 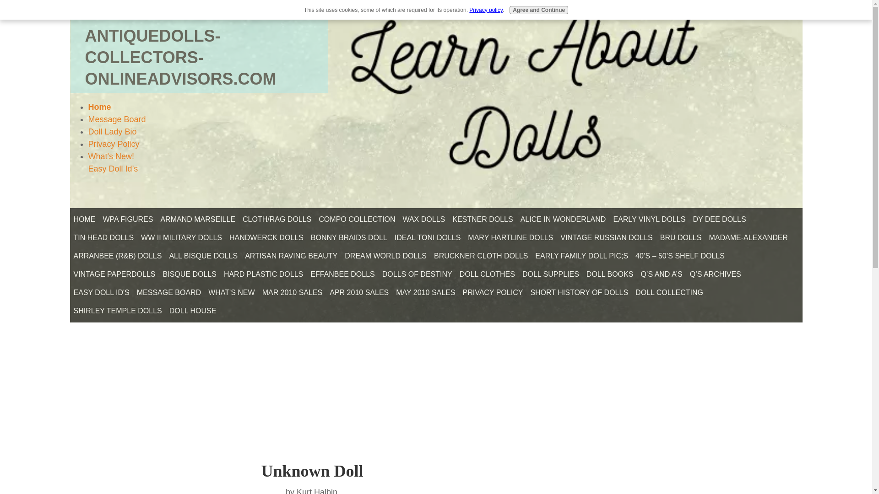 What do you see at coordinates (127, 220) in the screenshot?
I see `WPA FIGURES` at bounding box center [127, 220].